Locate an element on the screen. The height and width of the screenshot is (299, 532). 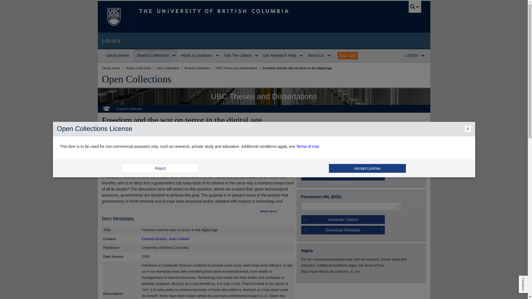
open file is located at coordinates (310, 151).